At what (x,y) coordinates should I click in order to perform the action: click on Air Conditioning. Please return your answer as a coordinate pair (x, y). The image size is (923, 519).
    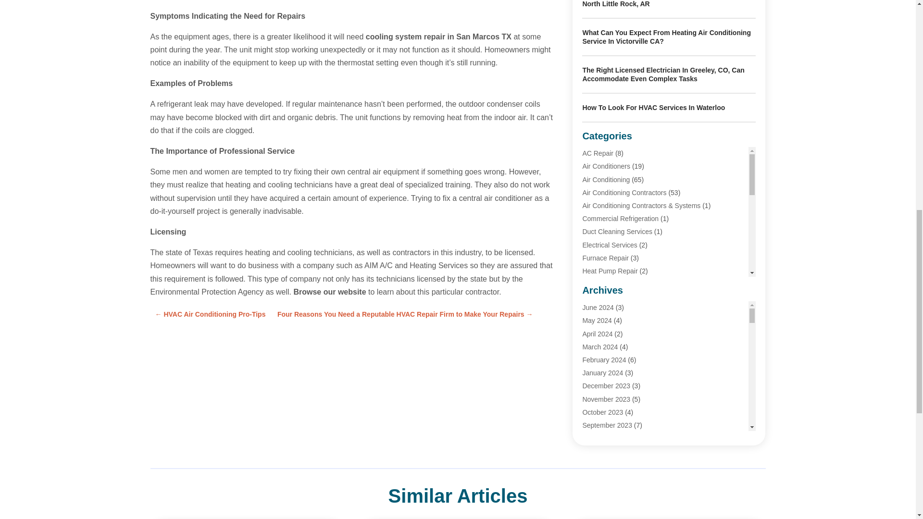
    Looking at the image, I should click on (606, 180).